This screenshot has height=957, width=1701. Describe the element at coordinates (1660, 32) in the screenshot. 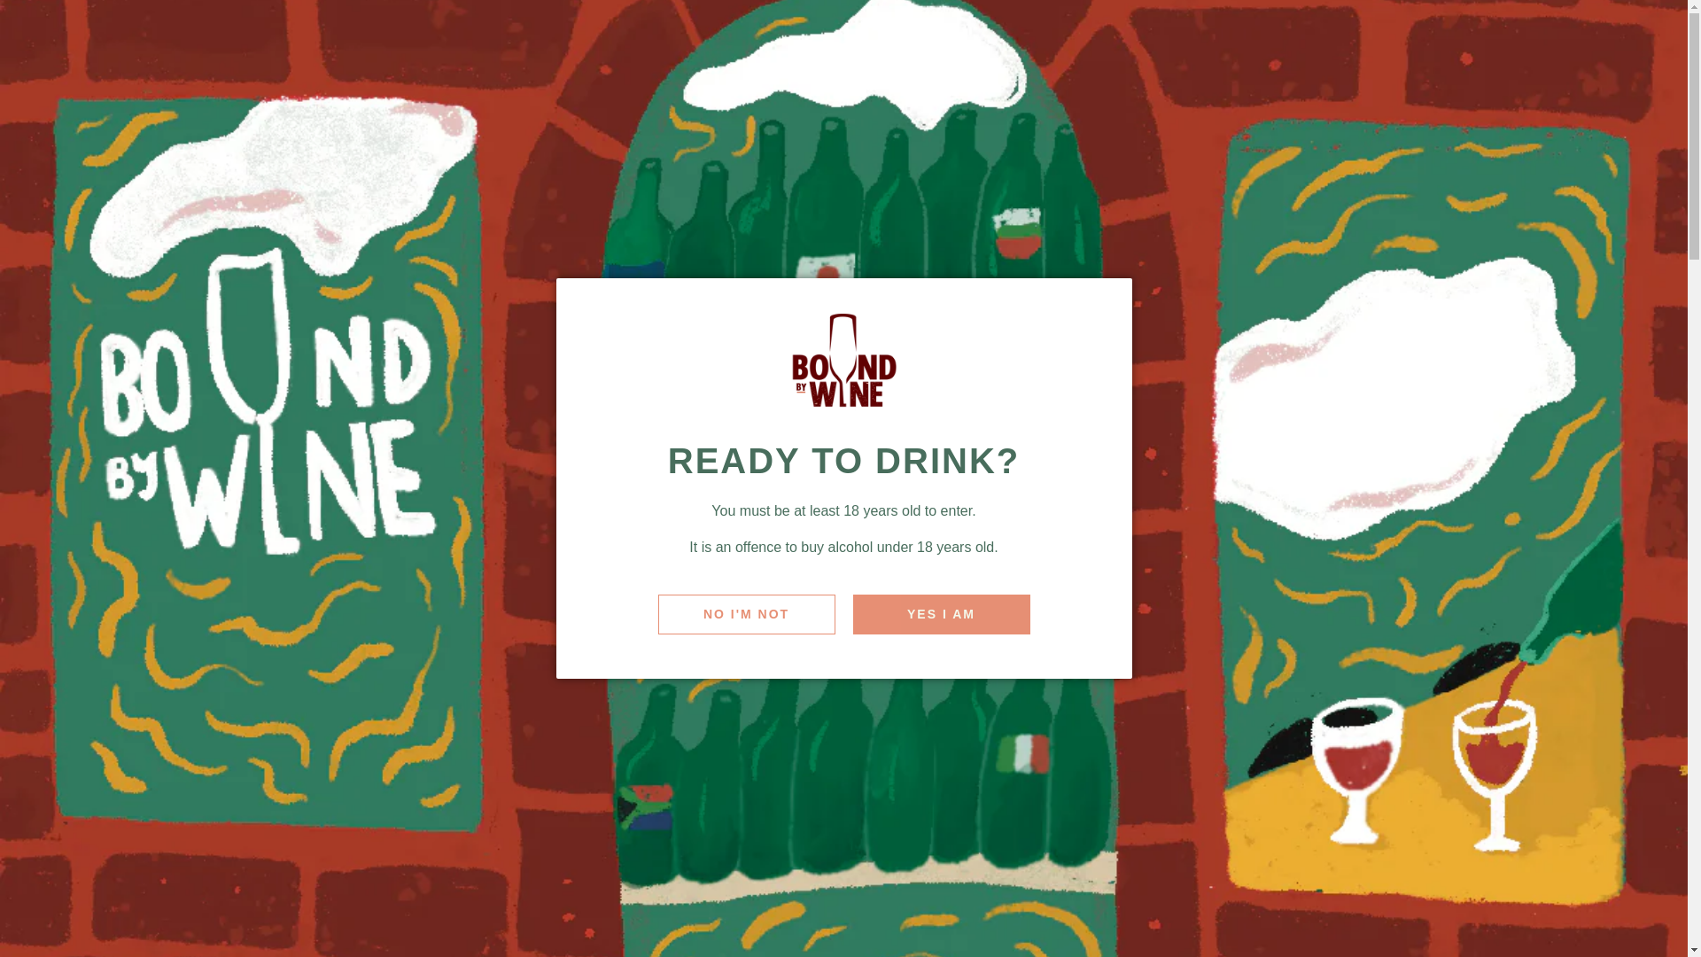

I see `YOUTUBE ICON` at that location.